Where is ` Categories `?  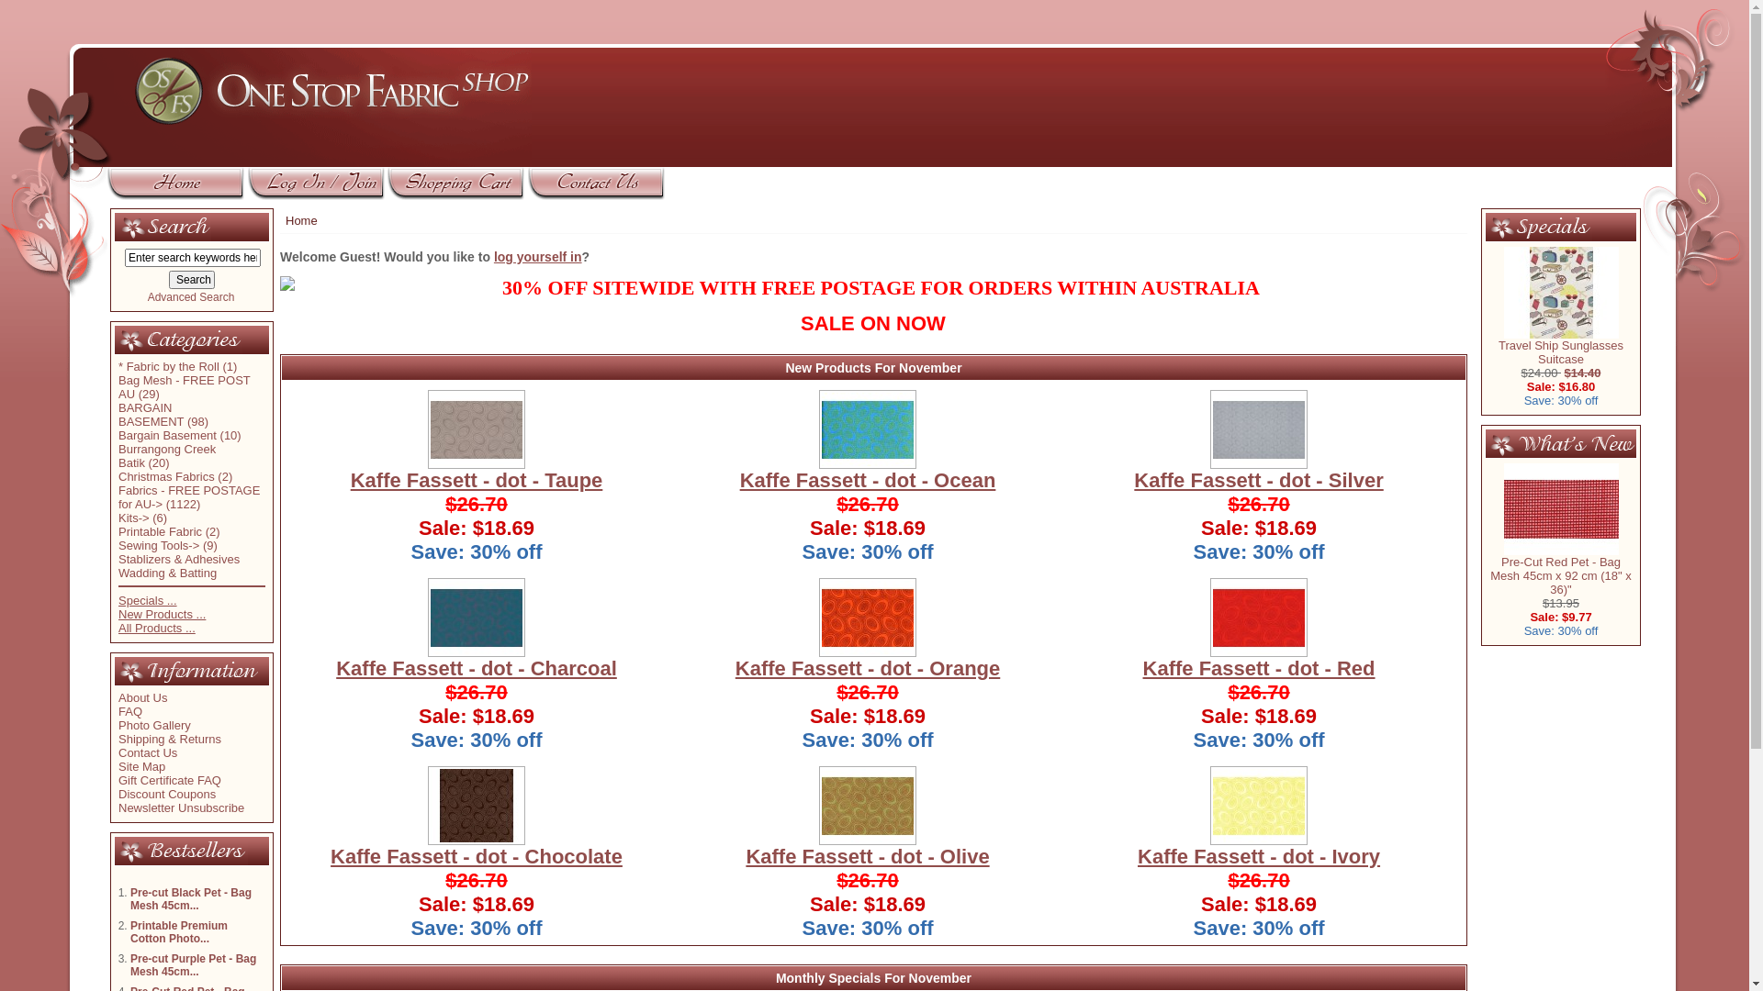
 Categories  is located at coordinates (178, 340).